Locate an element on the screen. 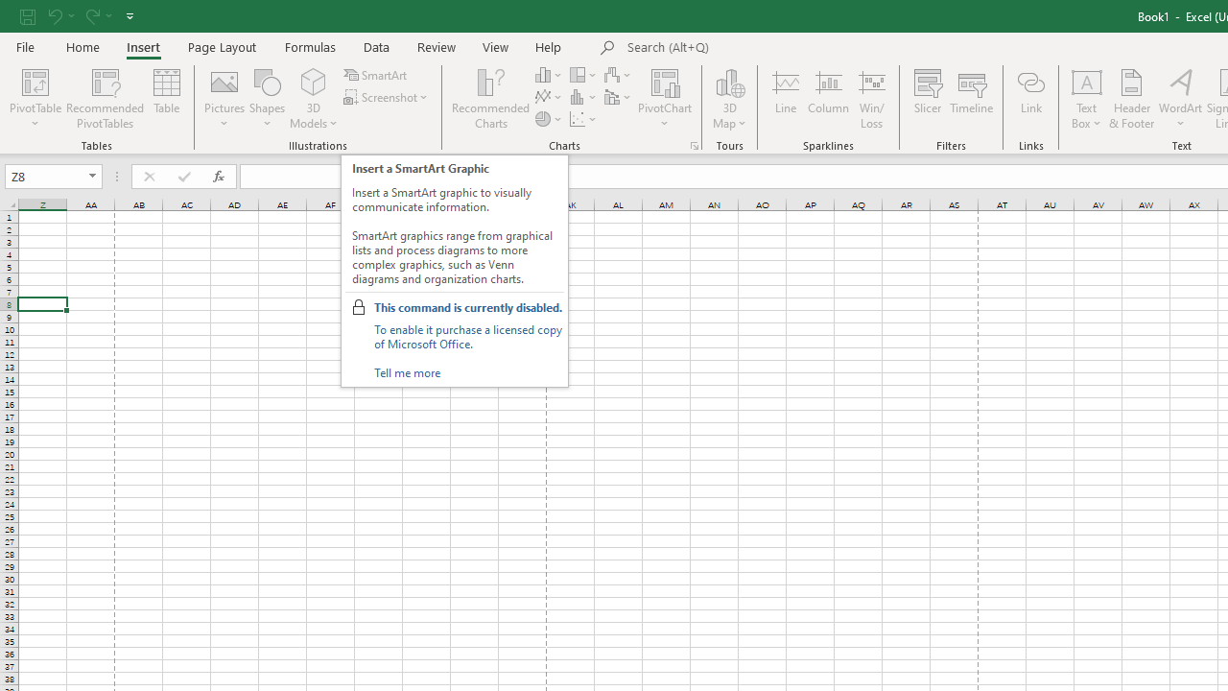 Image resolution: width=1228 pixels, height=691 pixels. Link is located at coordinates (1030, 98).